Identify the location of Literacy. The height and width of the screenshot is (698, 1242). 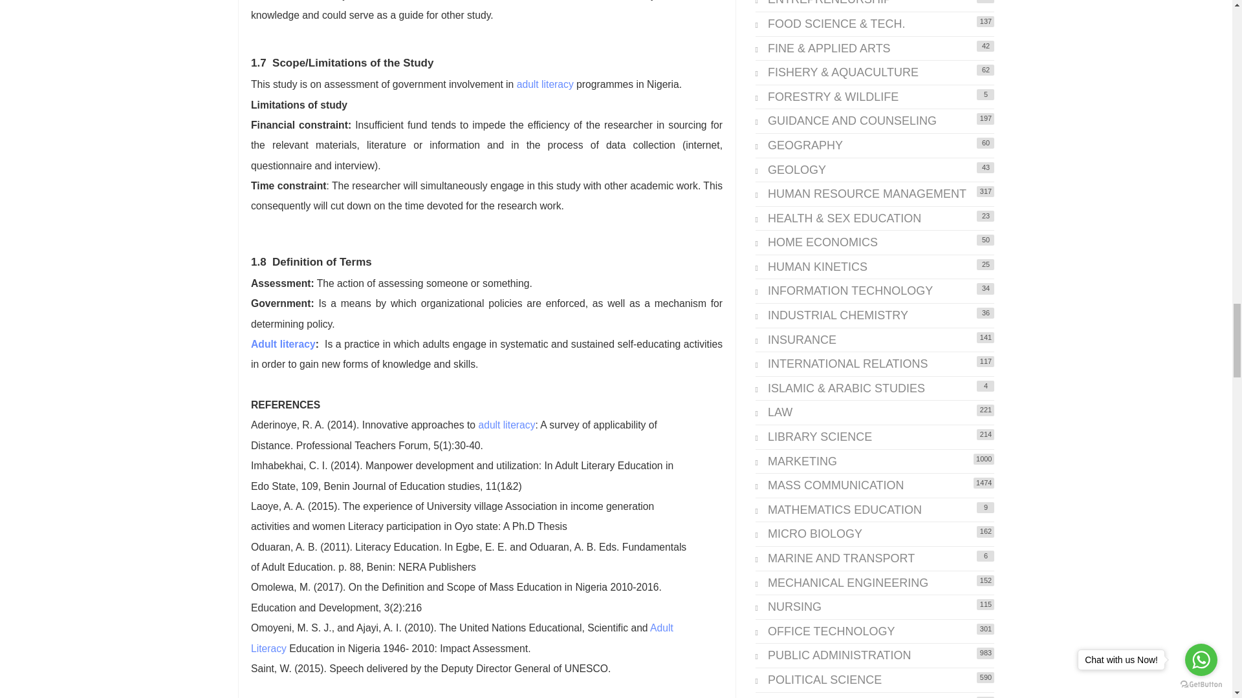
(268, 648).